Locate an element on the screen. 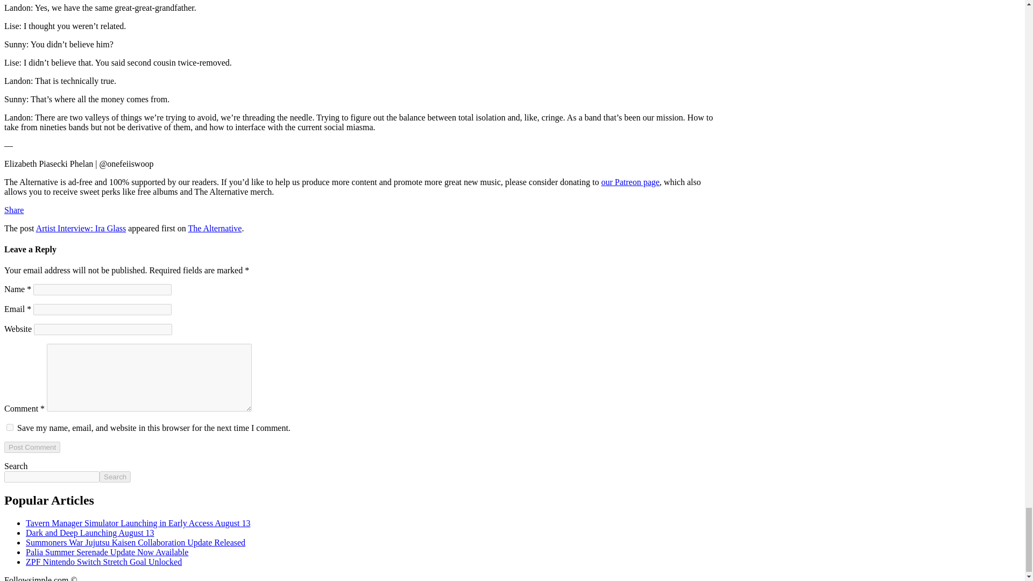 This screenshot has width=1033, height=581. Search is located at coordinates (115, 477).